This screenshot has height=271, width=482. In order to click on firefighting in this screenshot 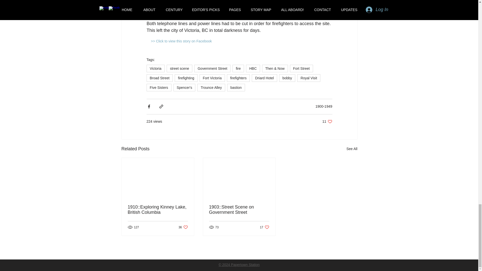, I will do `click(186, 78)`.